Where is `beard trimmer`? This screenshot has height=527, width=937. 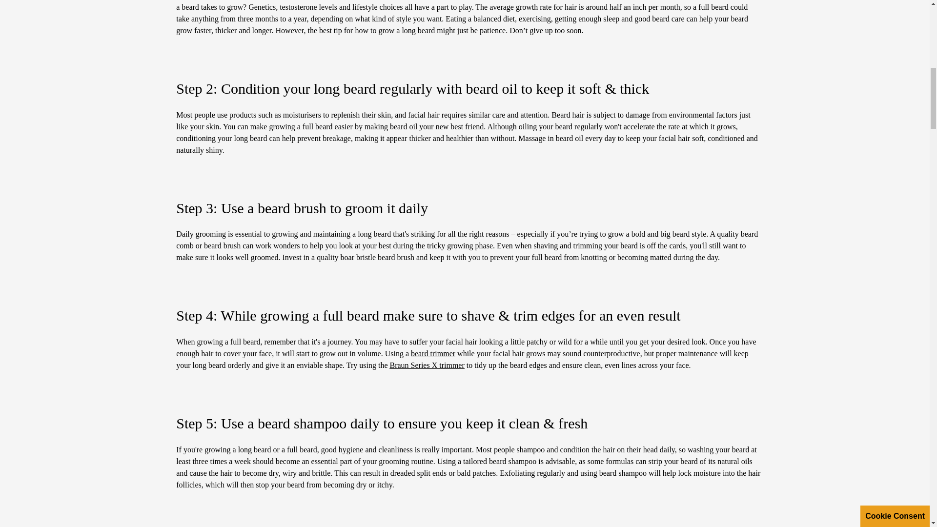 beard trimmer is located at coordinates (433, 353).